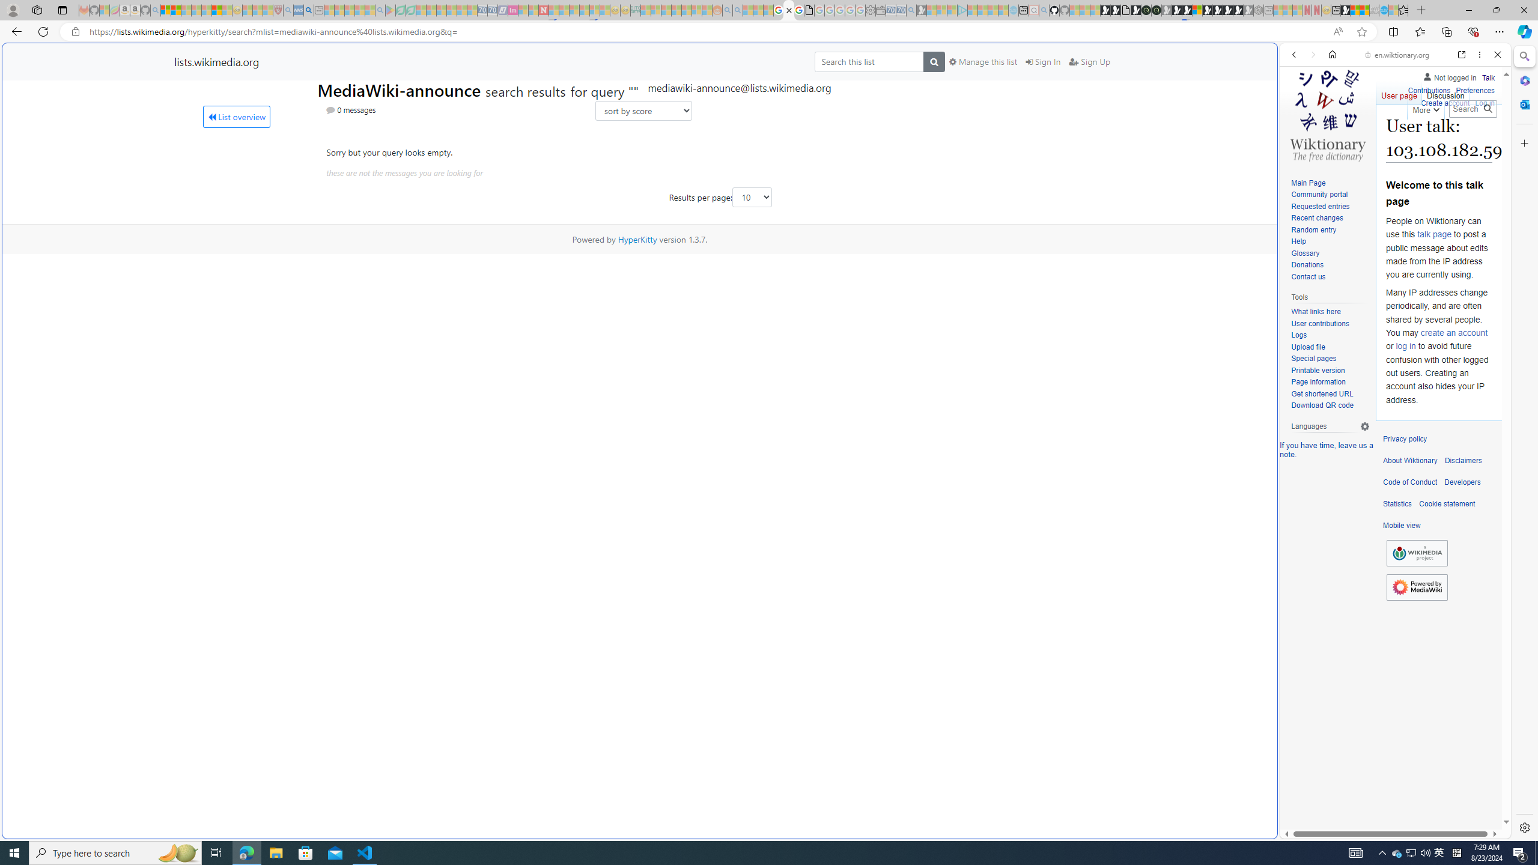 The width and height of the screenshot is (1538, 865). I want to click on World - MSN, so click(769, 411).